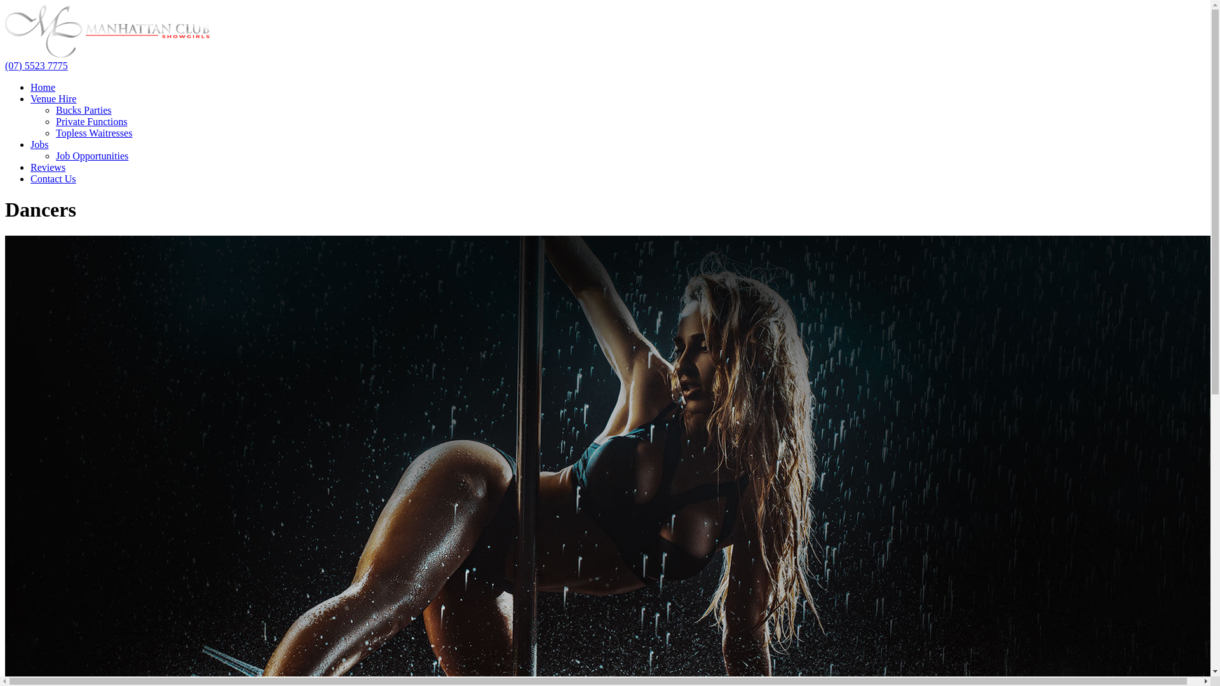 The width and height of the screenshot is (1220, 686). Describe the element at coordinates (39, 145) in the screenshot. I see `Jobs` at that location.